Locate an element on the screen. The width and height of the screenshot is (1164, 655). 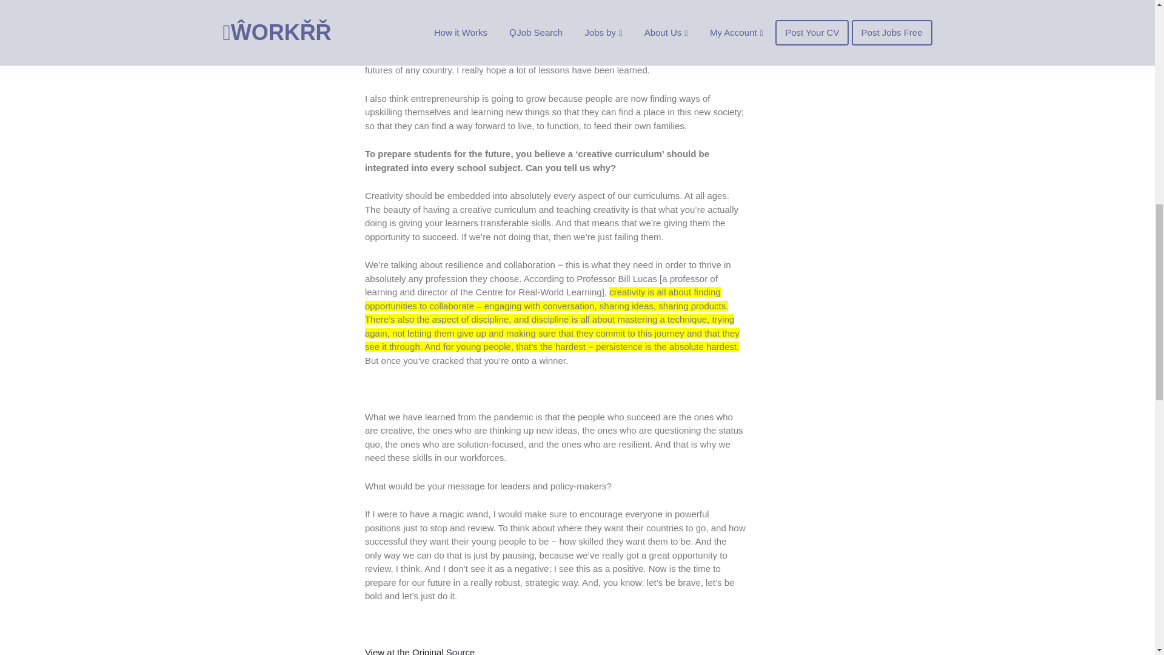
Jobs in Telangana is located at coordinates (824, 25).